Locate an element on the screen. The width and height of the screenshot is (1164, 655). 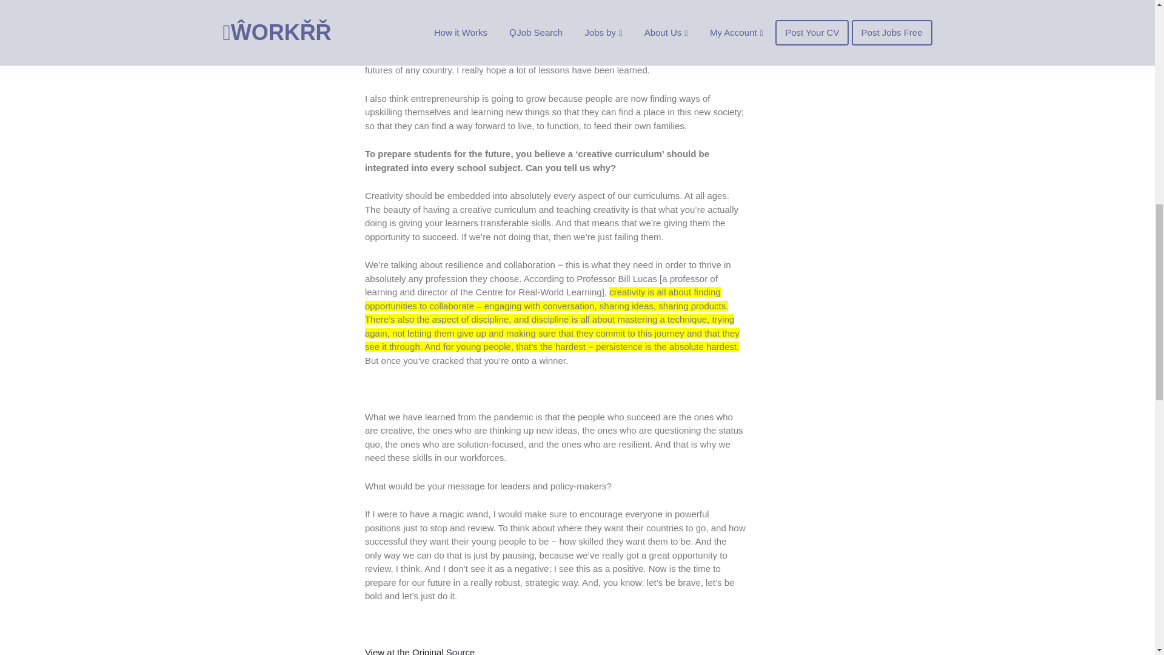
Jobs in Telangana is located at coordinates (824, 25).